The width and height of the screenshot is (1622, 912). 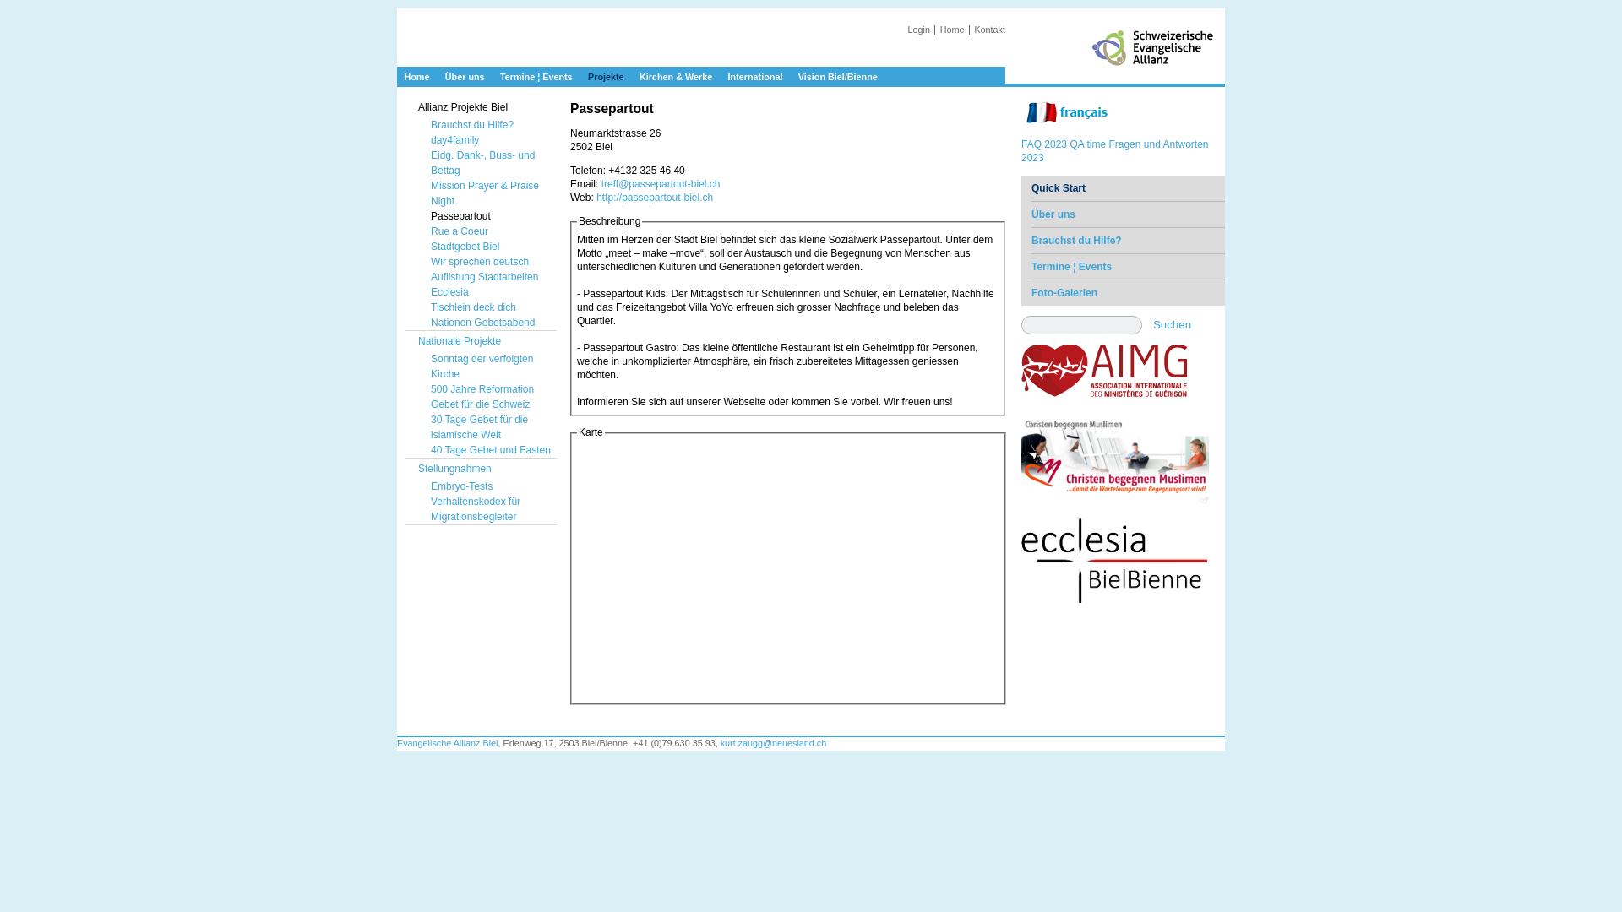 What do you see at coordinates (487, 125) in the screenshot?
I see `Brauchst du Hilfe?` at bounding box center [487, 125].